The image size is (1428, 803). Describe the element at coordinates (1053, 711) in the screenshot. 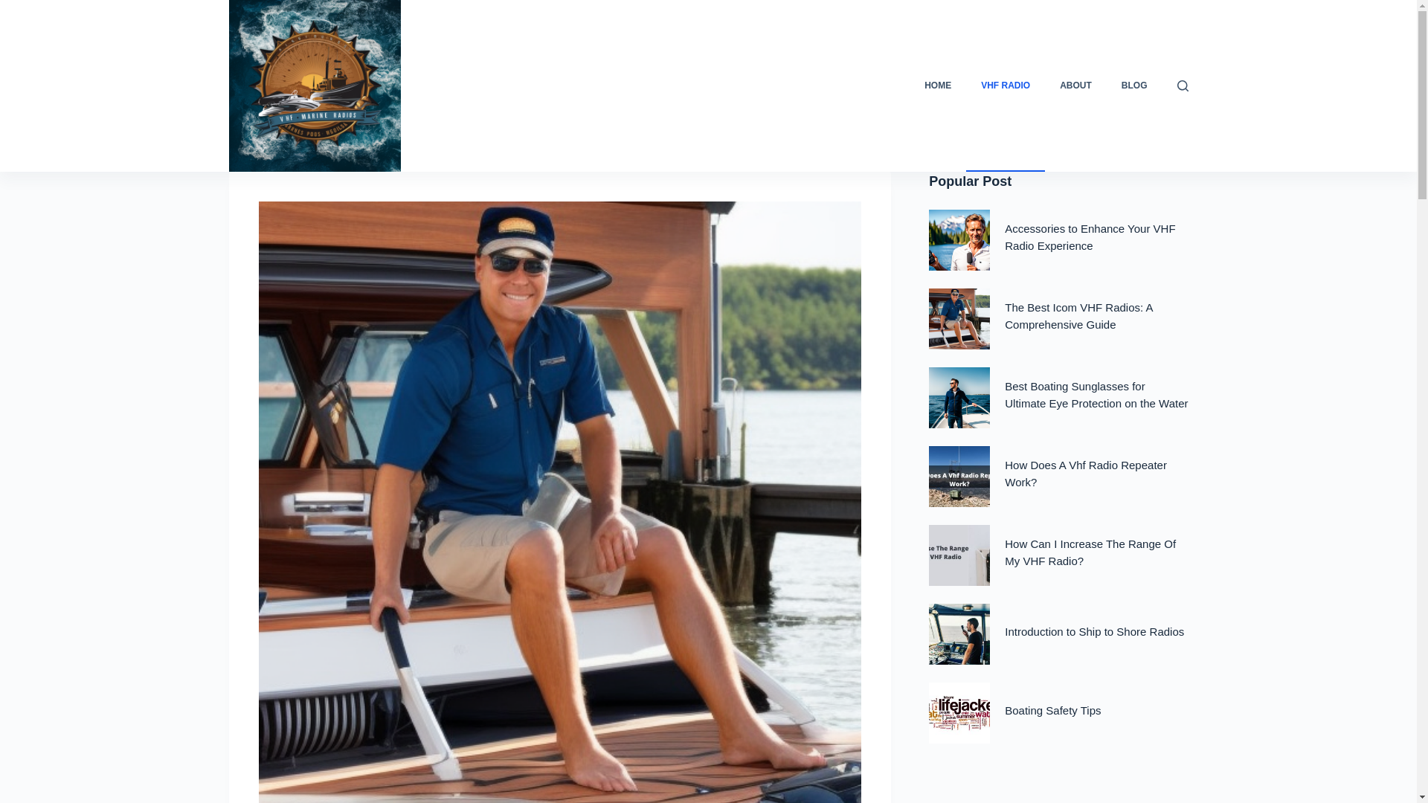

I see `Boating Safety Tips` at that location.